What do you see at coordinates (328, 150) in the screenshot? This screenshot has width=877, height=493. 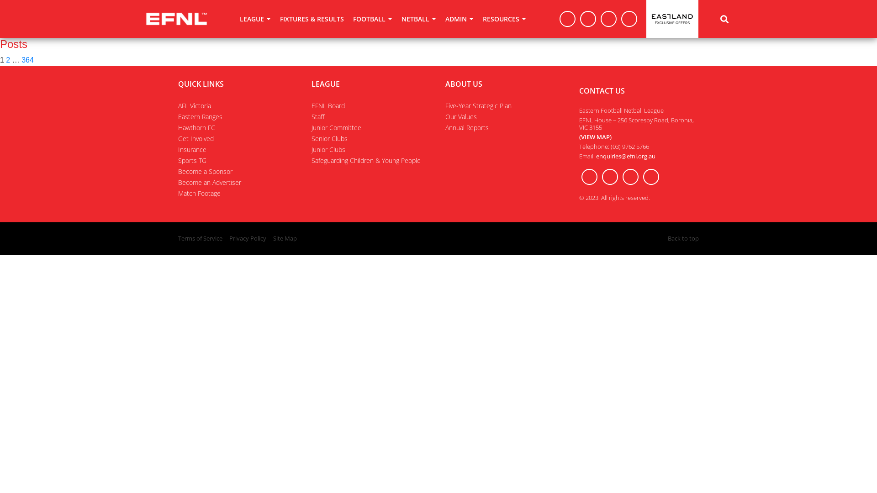 I see `Junior Clubs` at bounding box center [328, 150].